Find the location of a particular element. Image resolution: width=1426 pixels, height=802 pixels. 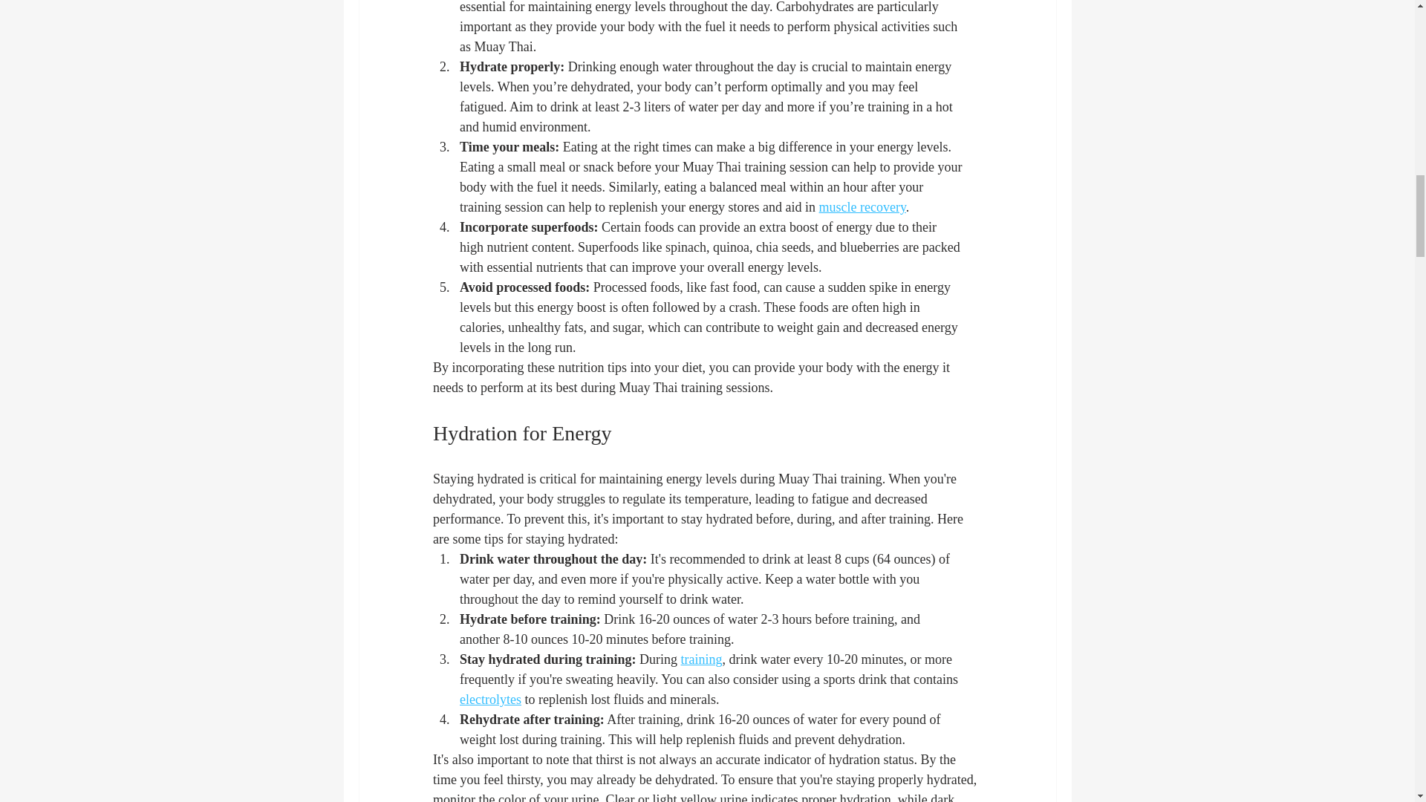

muscle recovery is located at coordinates (862, 206).